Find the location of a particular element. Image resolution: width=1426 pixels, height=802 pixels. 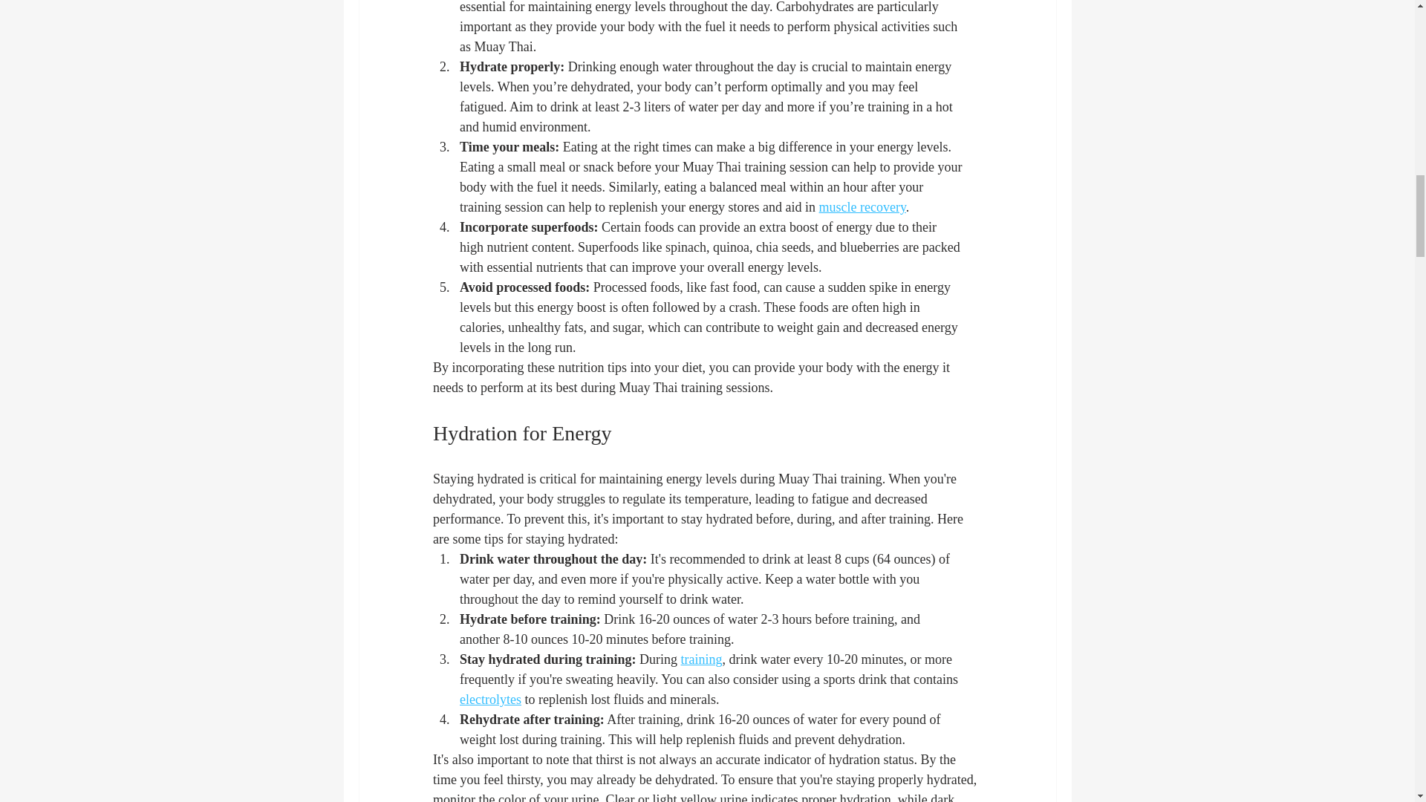

muscle recovery is located at coordinates (862, 206).